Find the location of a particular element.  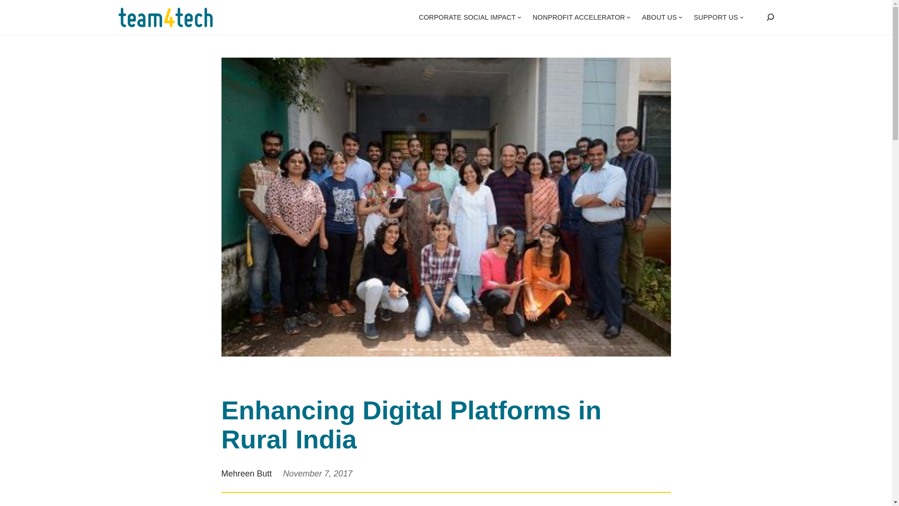

CORPORATE SOCIAL IMPACT is located at coordinates (467, 17).